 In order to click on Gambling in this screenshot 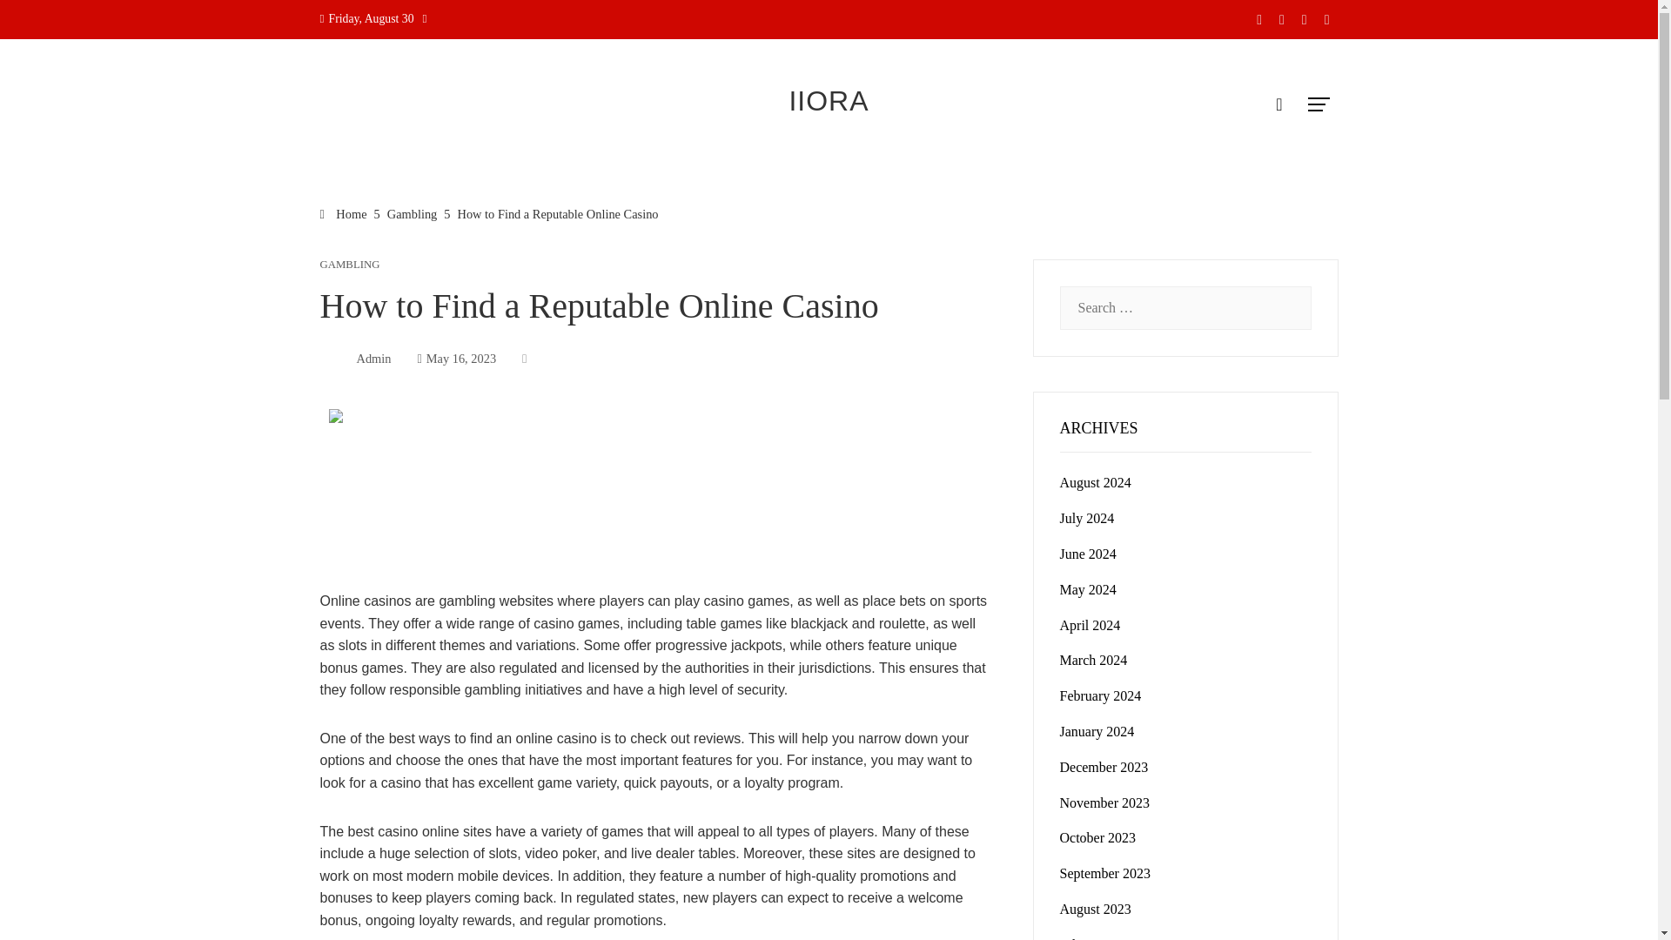, I will do `click(413, 213)`.